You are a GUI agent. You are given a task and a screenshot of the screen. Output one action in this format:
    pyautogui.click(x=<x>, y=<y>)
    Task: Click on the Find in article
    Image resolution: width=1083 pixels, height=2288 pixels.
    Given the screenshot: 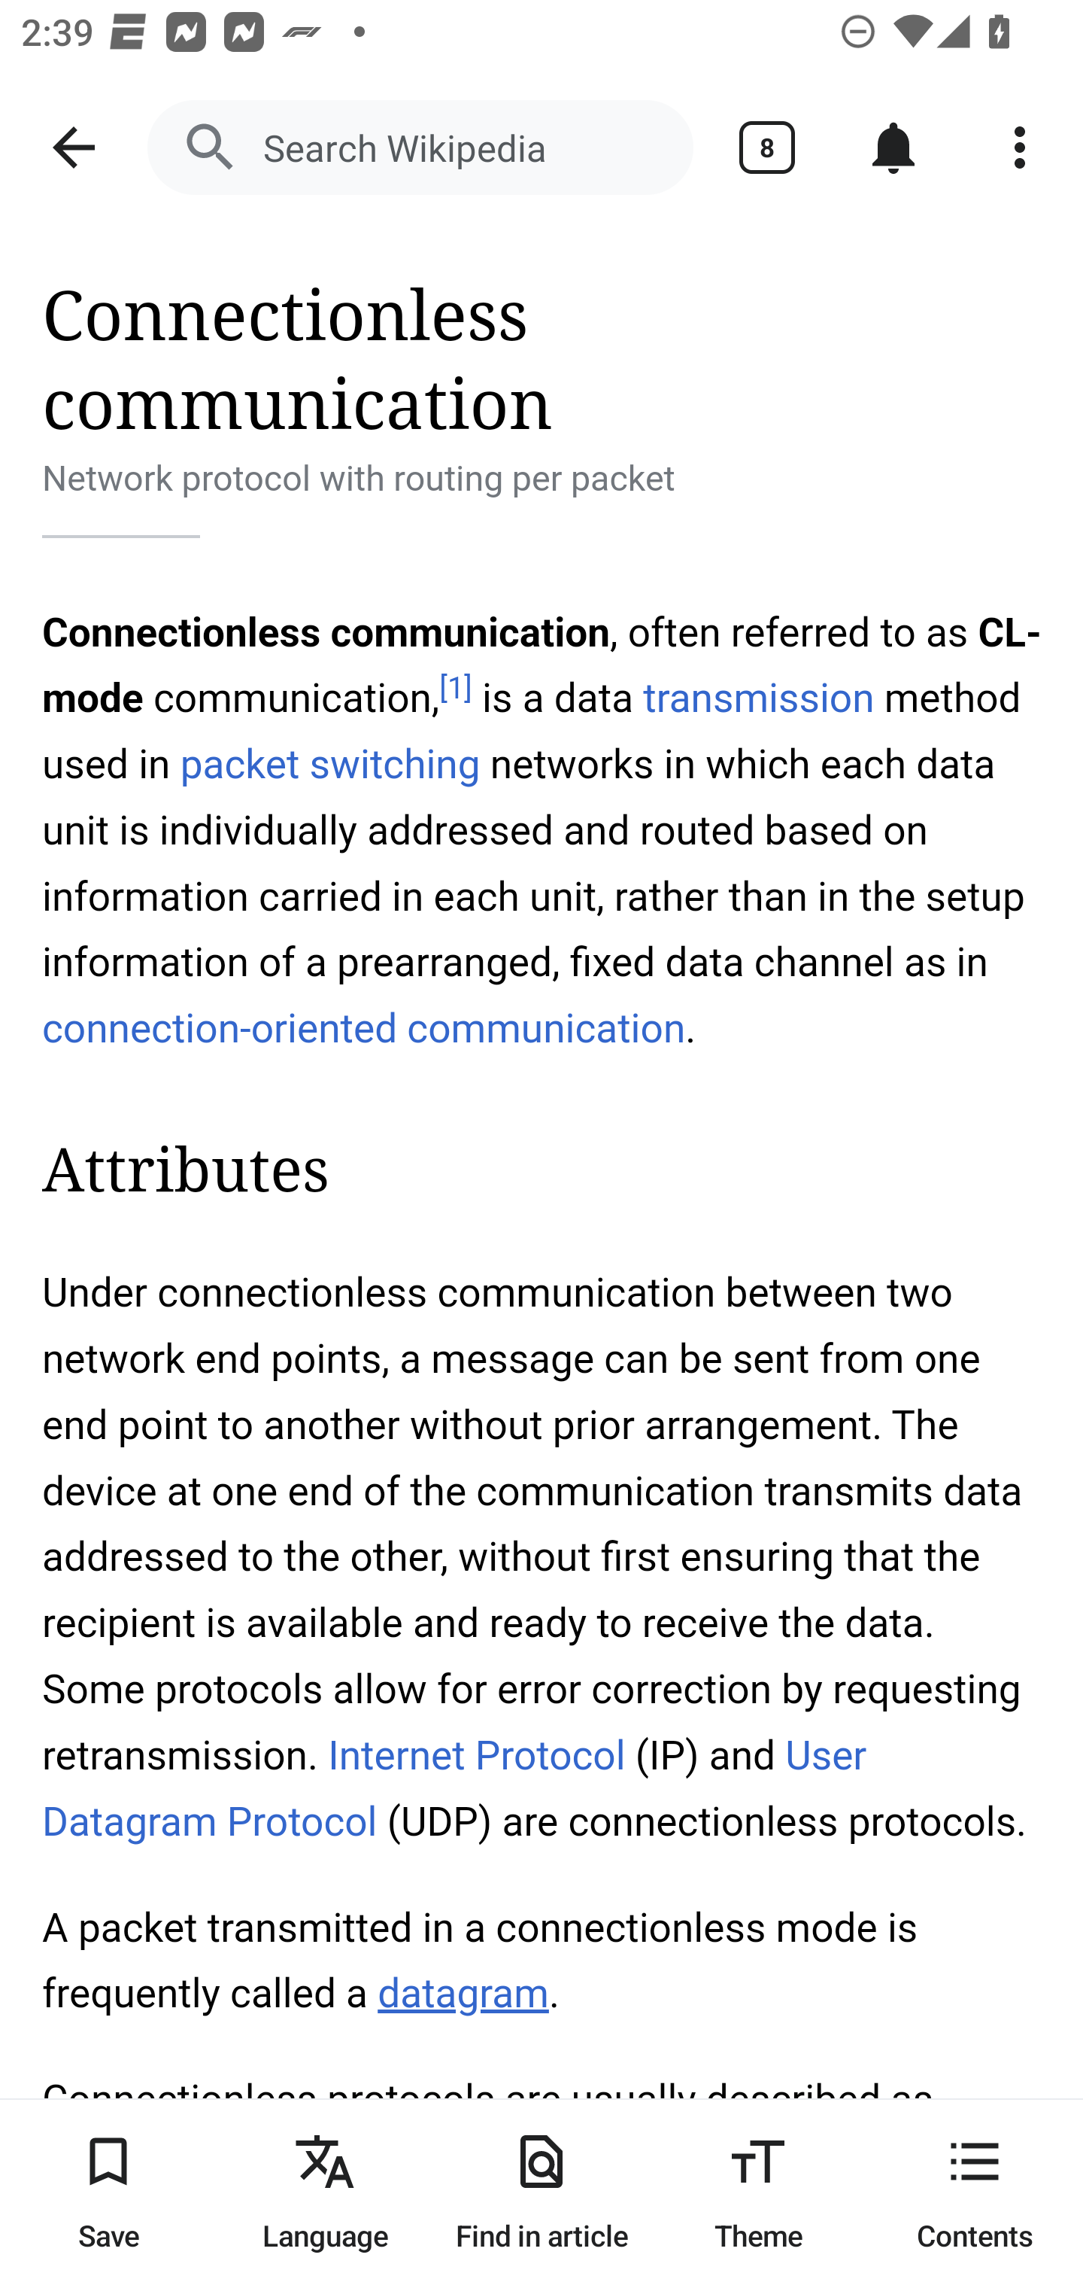 What is the action you would take?
    pyautogui.click(x=541, y=2193)
    